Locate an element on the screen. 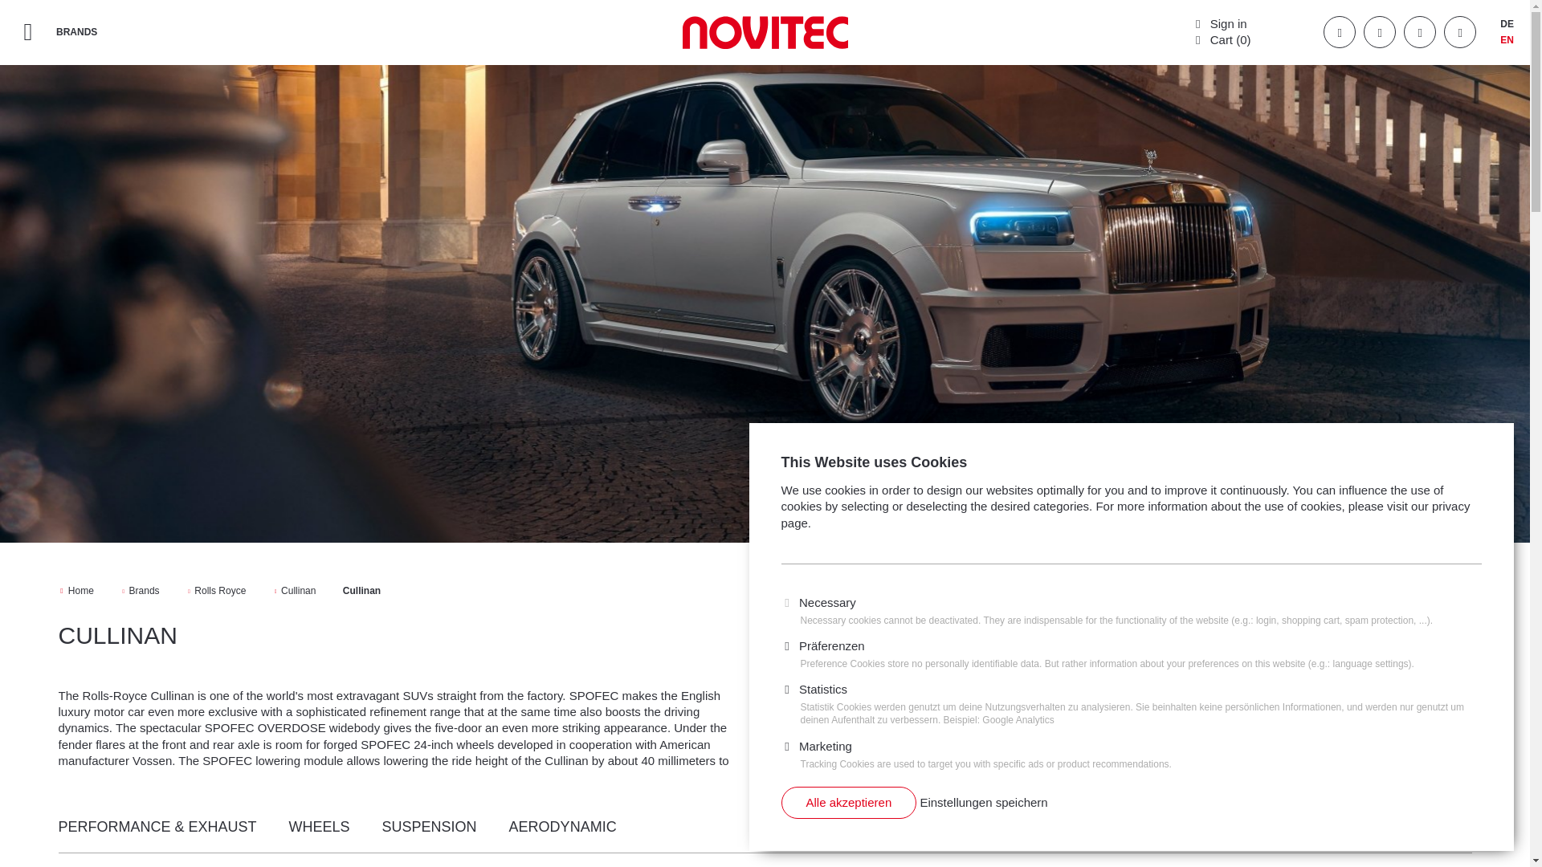  Brands is located at coordinates (141, 591).